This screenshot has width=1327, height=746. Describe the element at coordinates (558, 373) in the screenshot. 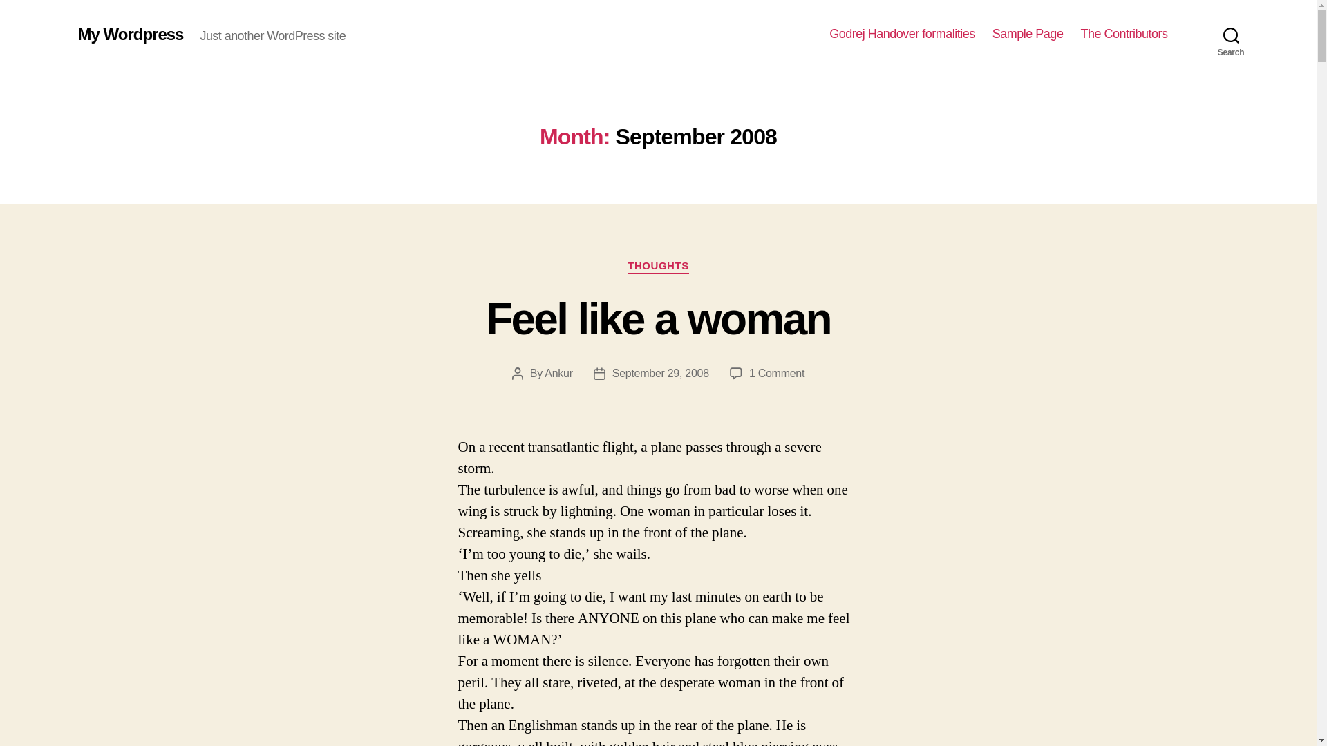

I see `Ankur` at that location.